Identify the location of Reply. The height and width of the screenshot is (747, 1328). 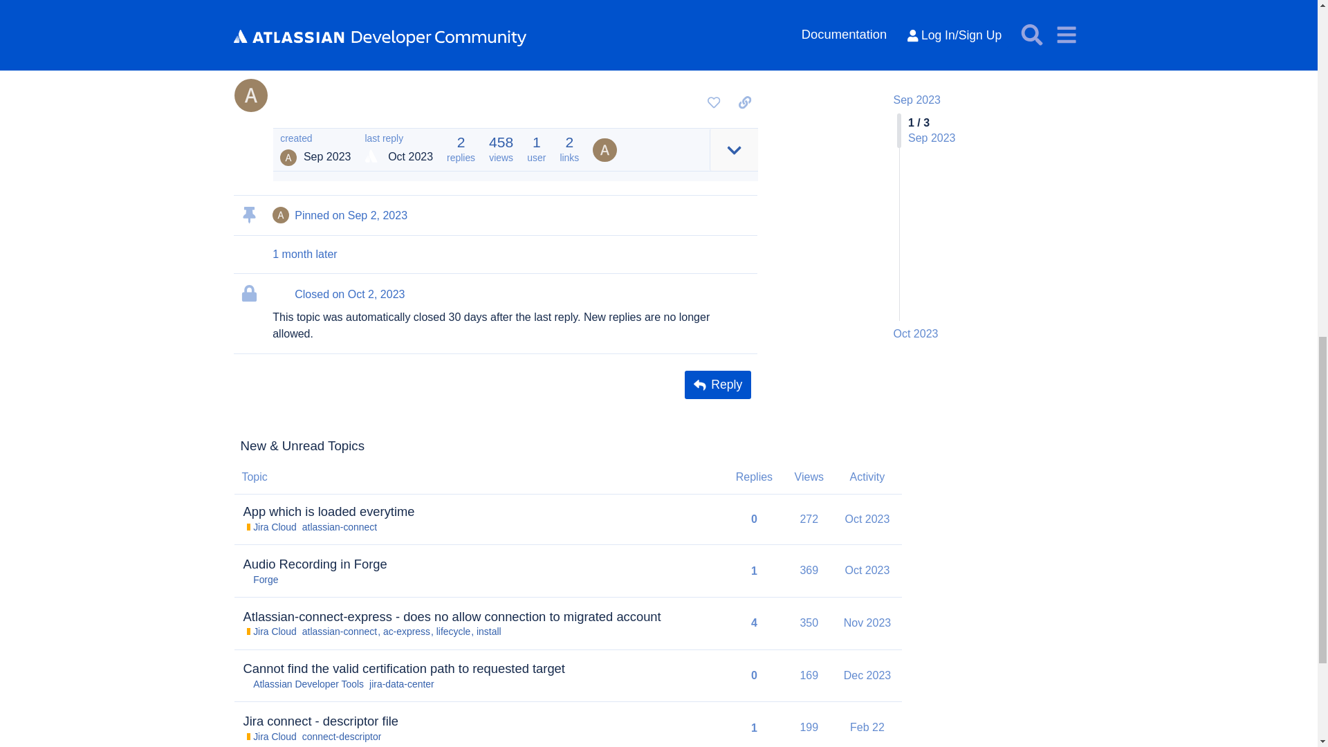
(717, 385).